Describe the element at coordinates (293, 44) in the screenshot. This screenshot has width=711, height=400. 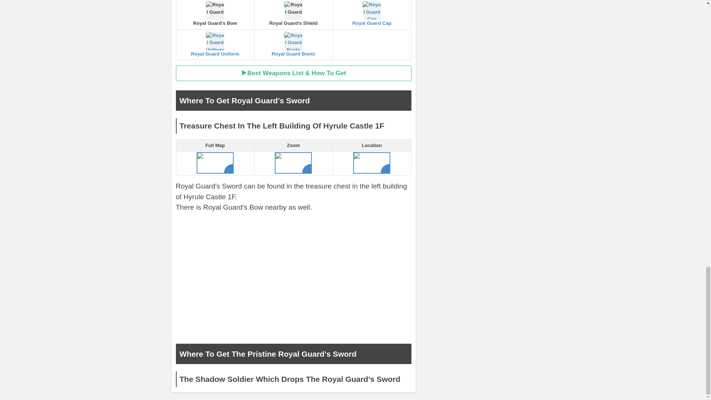
I see `Royal Guard Boots` at that location.